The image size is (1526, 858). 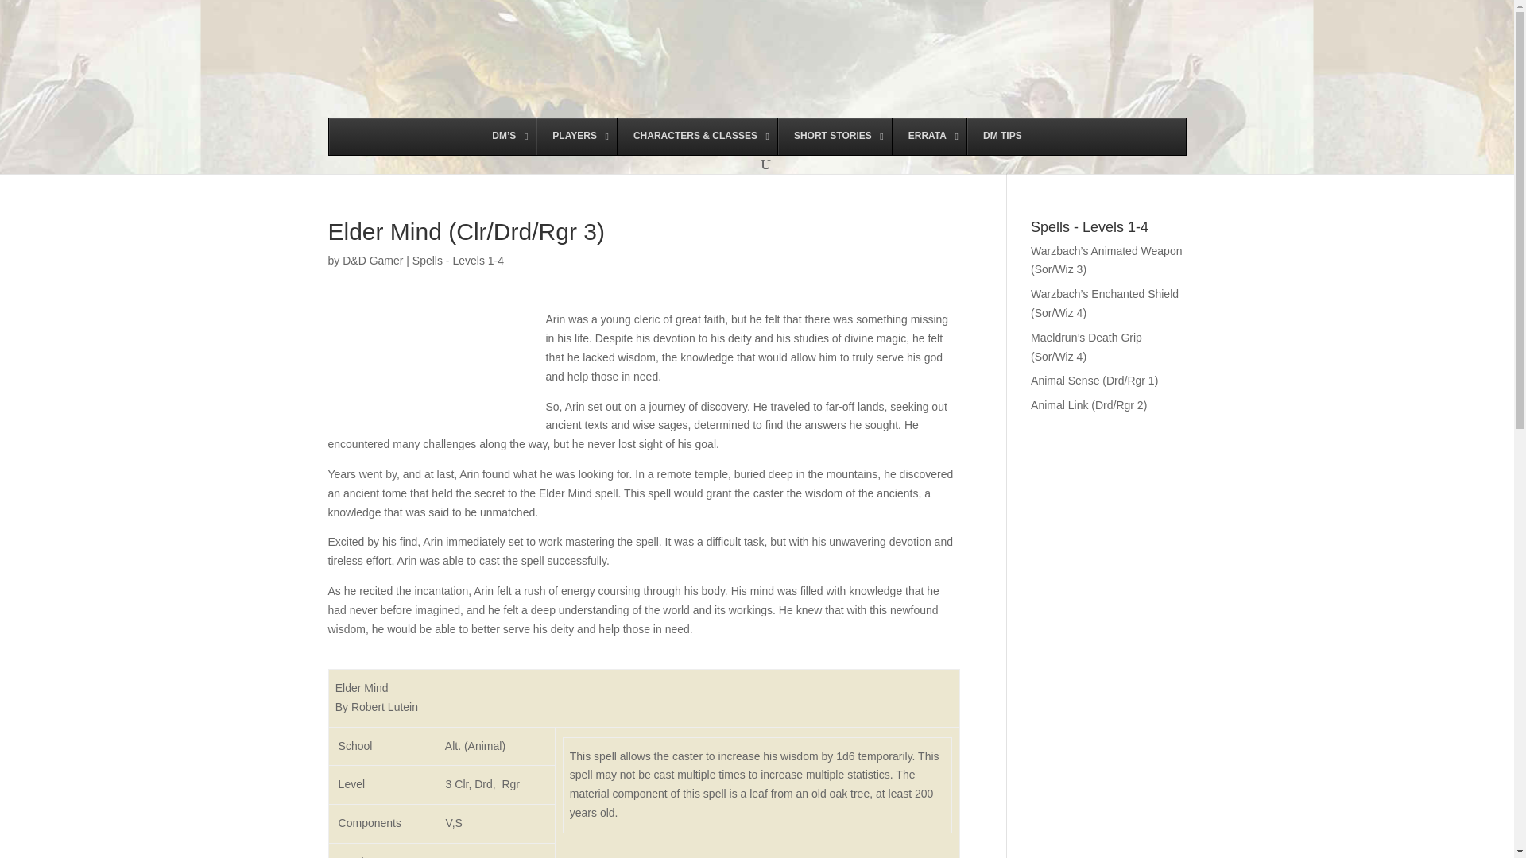 What do you see at coordinates (505, 137) in the screenshot?
I see `Dungeon Master Resources` at bounding box center [505, 137].